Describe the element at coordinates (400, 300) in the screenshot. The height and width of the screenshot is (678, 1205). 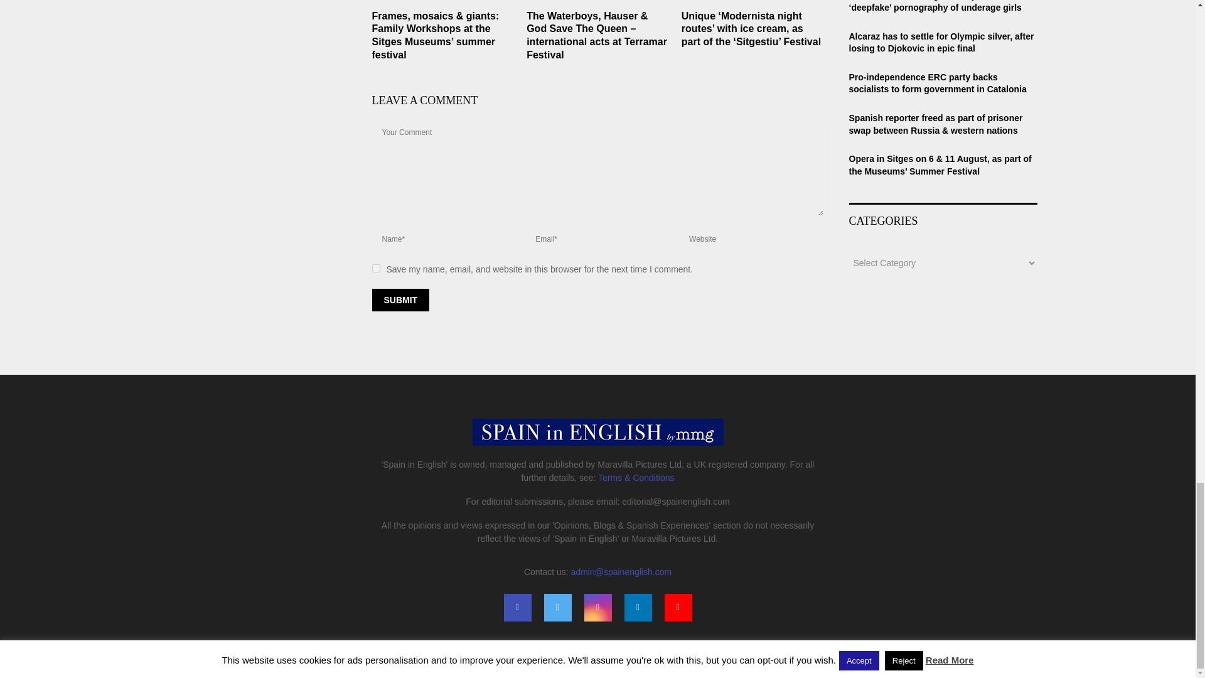
I see `Submit` at that location.